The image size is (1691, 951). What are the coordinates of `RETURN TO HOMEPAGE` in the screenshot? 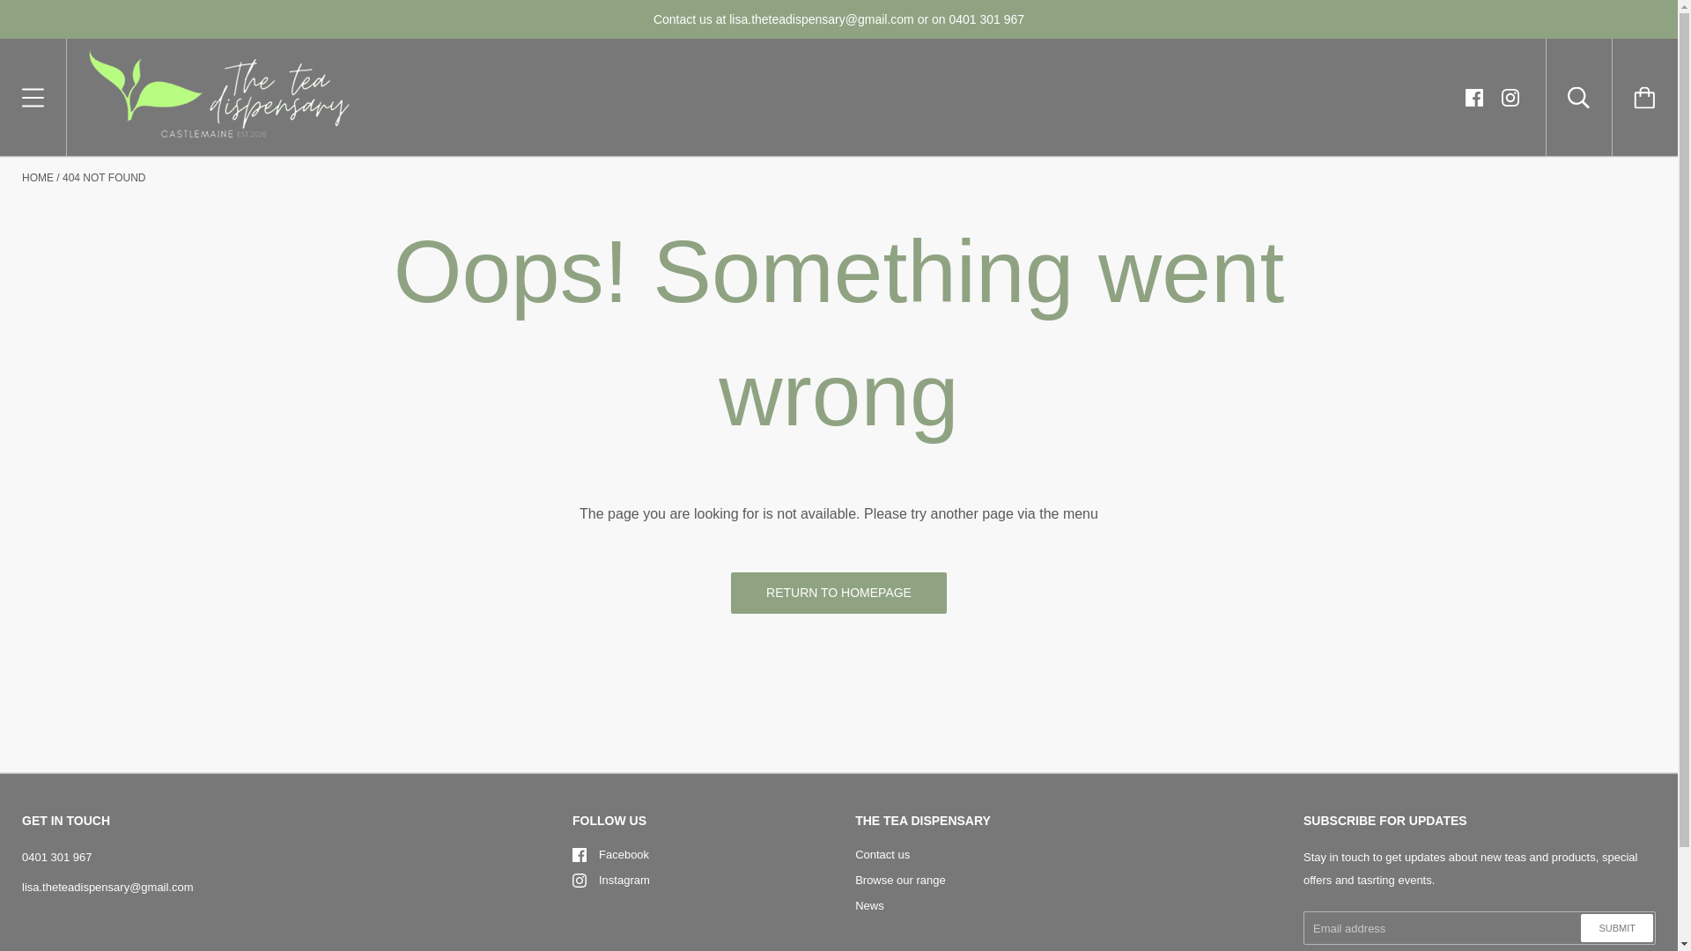 It's located at (838, 593).